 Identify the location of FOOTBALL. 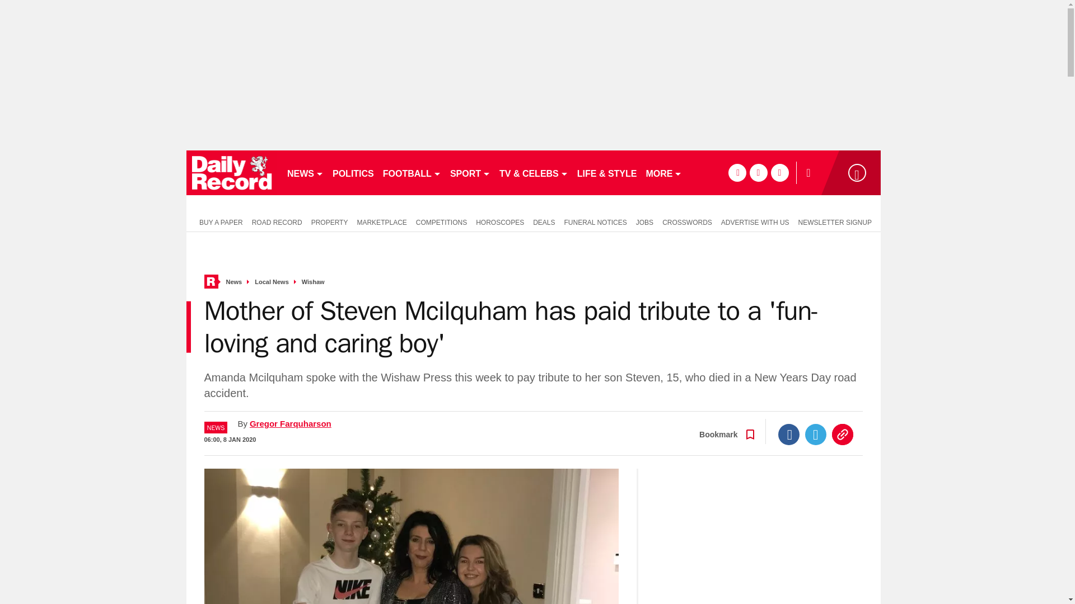
(412, 172).